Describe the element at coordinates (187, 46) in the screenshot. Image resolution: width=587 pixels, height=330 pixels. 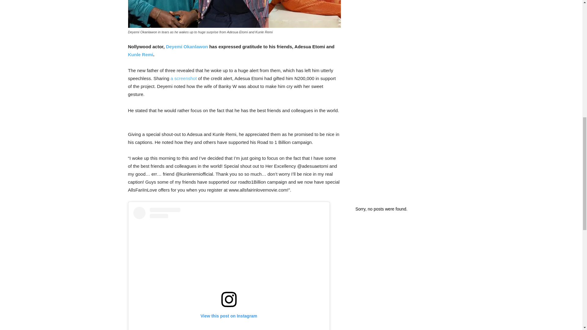
I see `Deyemi Okanlawon` at that location.